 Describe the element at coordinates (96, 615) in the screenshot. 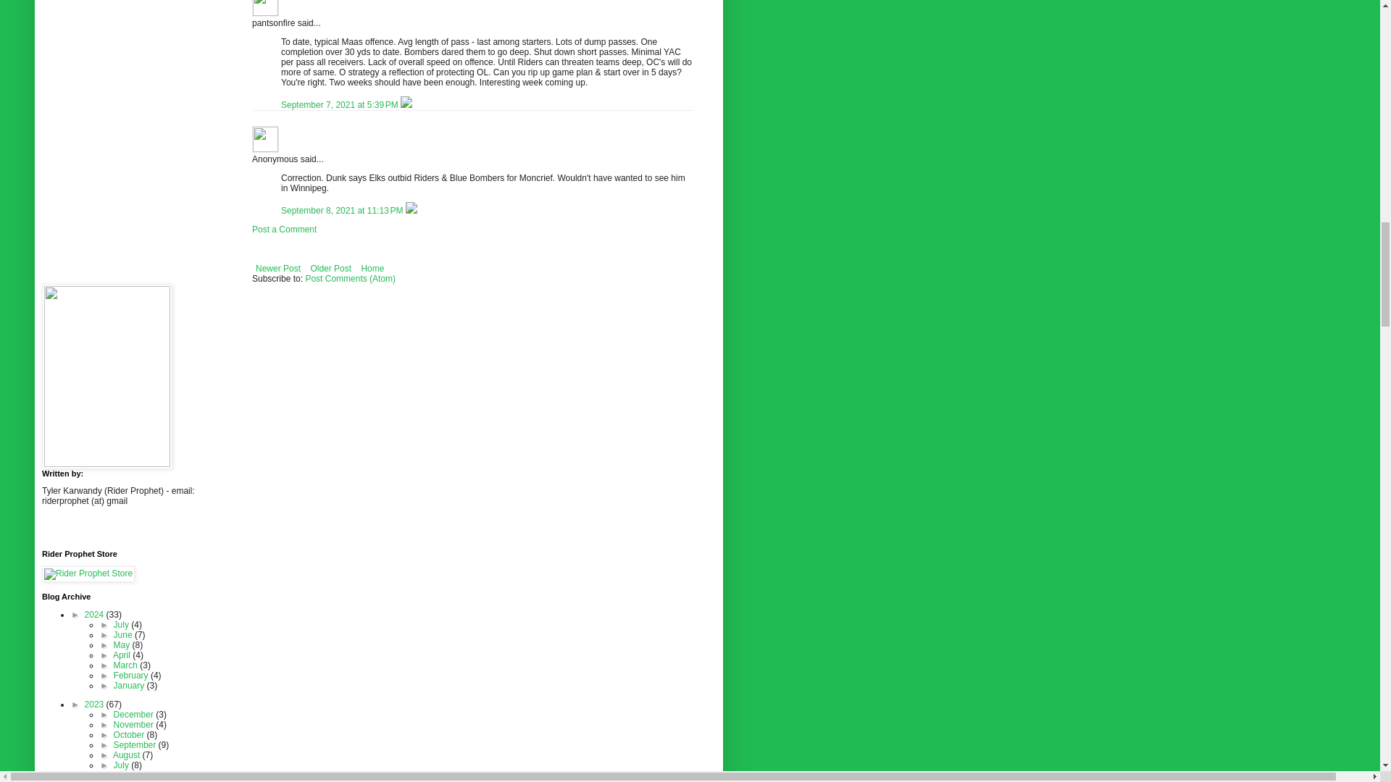

I see `2024` at that location.